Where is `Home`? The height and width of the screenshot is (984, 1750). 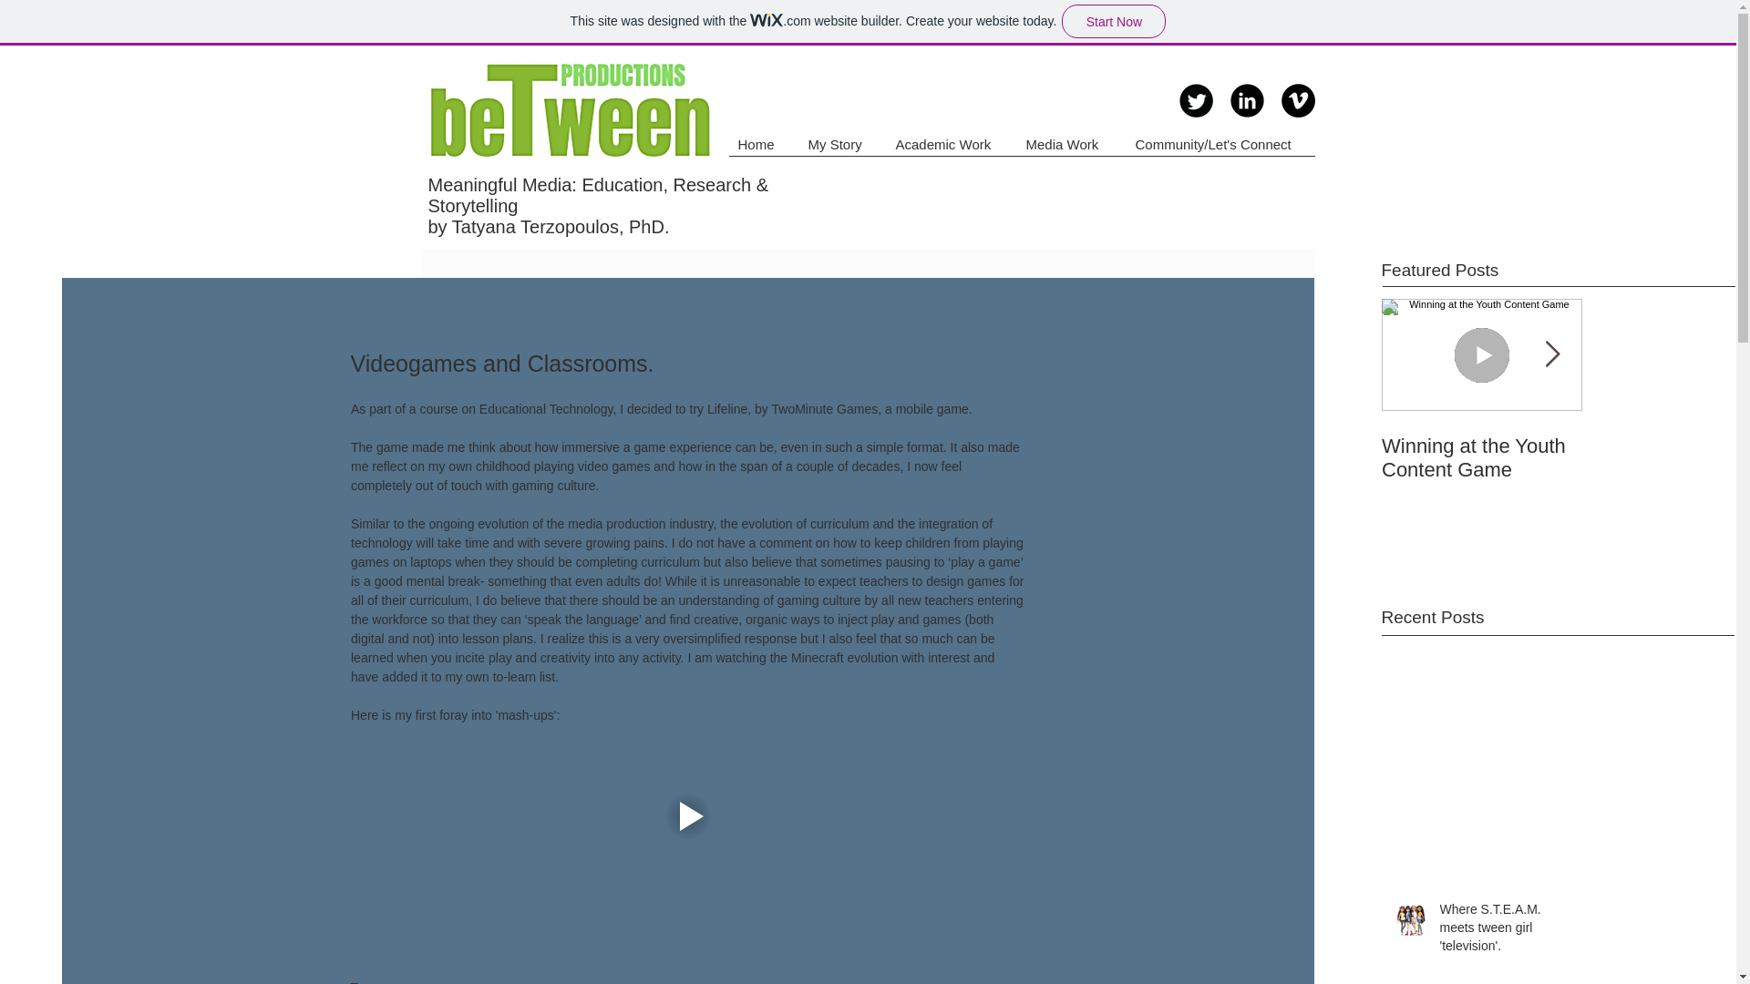 Home is located at coordinates (764, 149).